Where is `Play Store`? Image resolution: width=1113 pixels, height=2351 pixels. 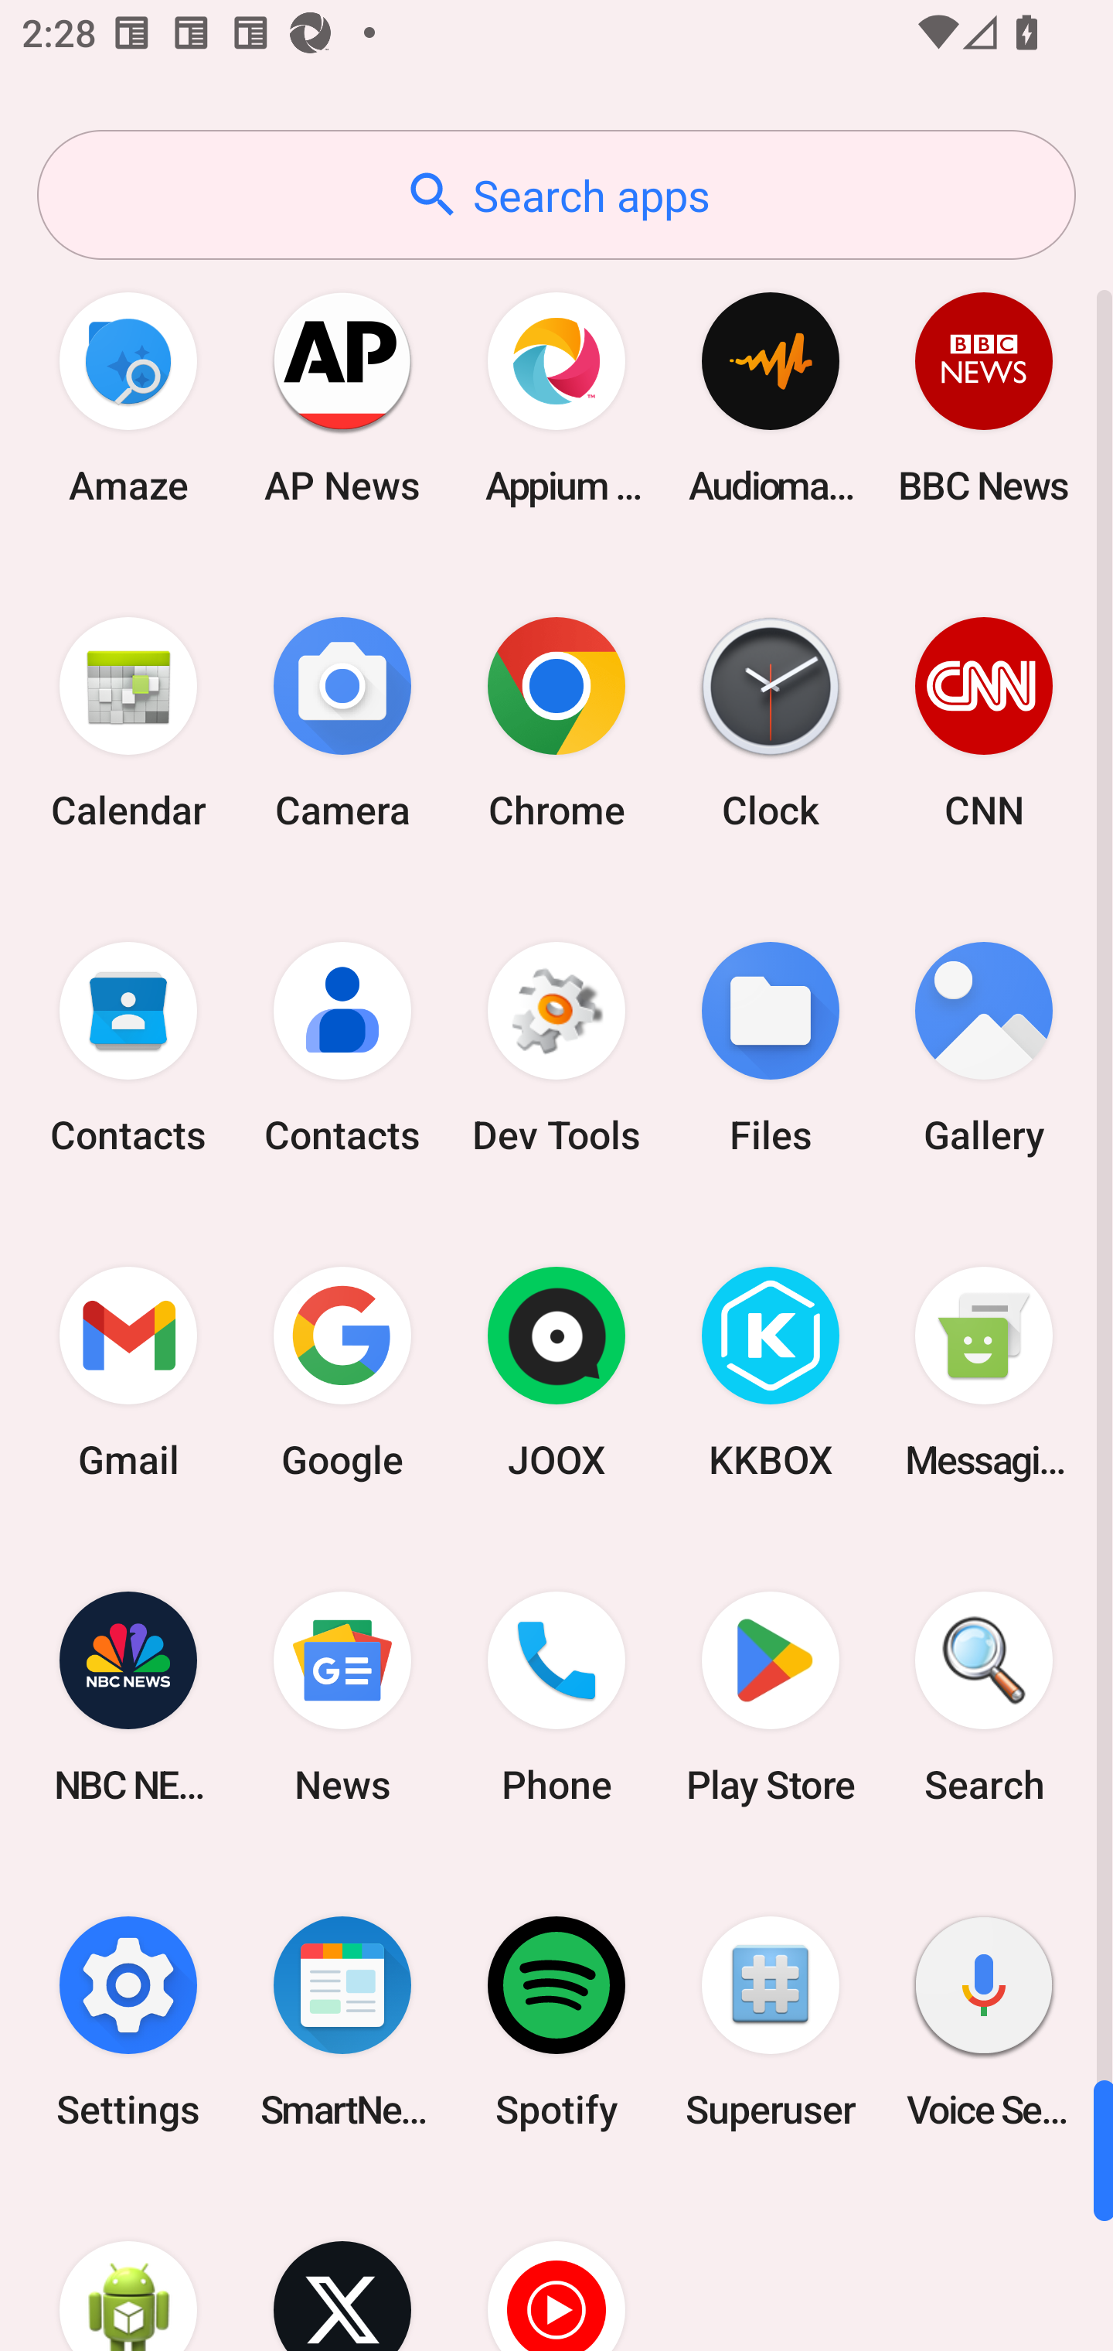 Play Store is located at coordinates (770, 1697).